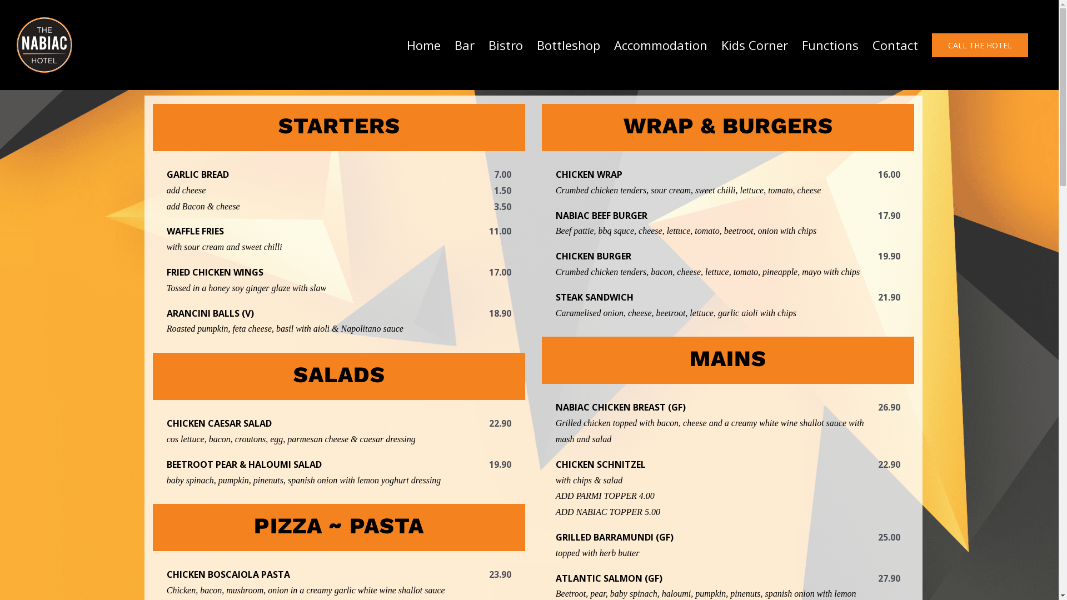 Image resolution: width=1067 pixels, height=600 pixels. What do you see at coordinates (423, 45) in the screenshot?
I see `Home` at bounding box center [423, 45].